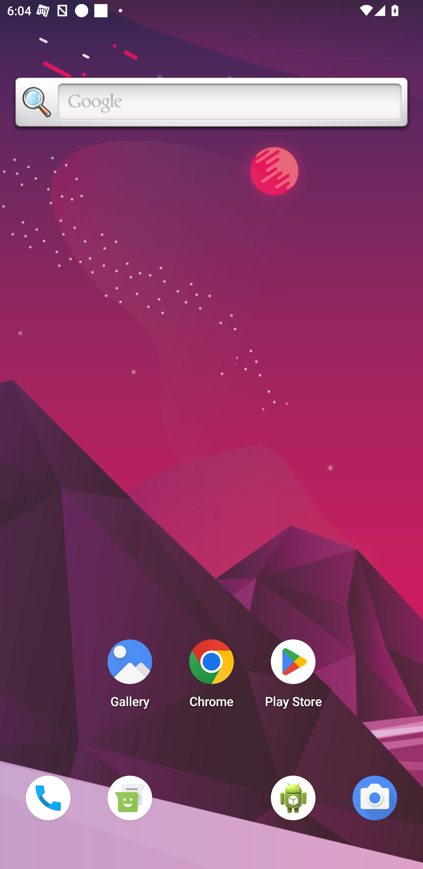 Image resolution: width=423 pixels, height=869 pixels. What do you see at coordinates (375, 798) in the screenshot?
I see `Camera` at bounding box center [375, 798].